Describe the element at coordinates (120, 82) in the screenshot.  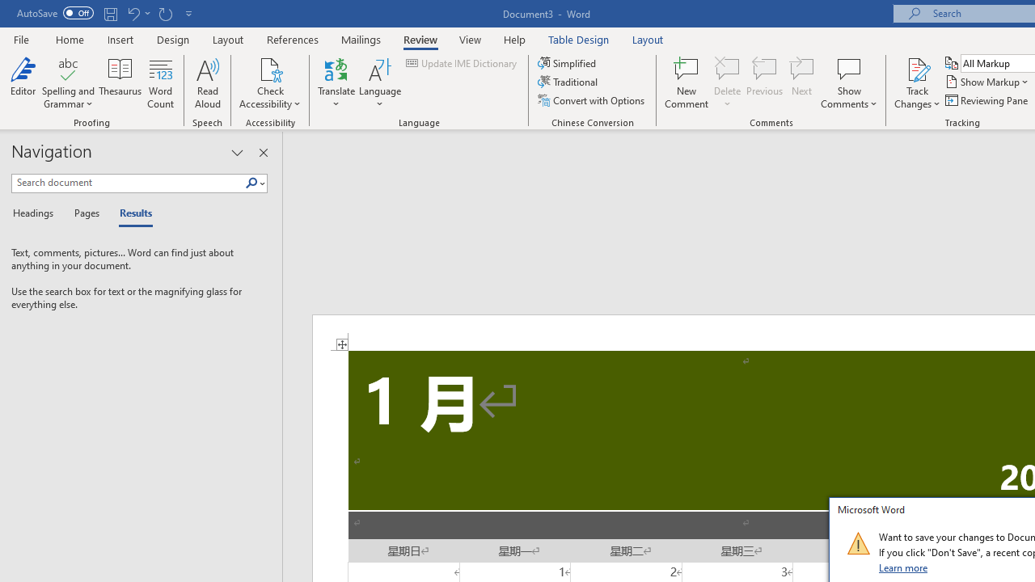
I see `Thesaurus...` at that location.